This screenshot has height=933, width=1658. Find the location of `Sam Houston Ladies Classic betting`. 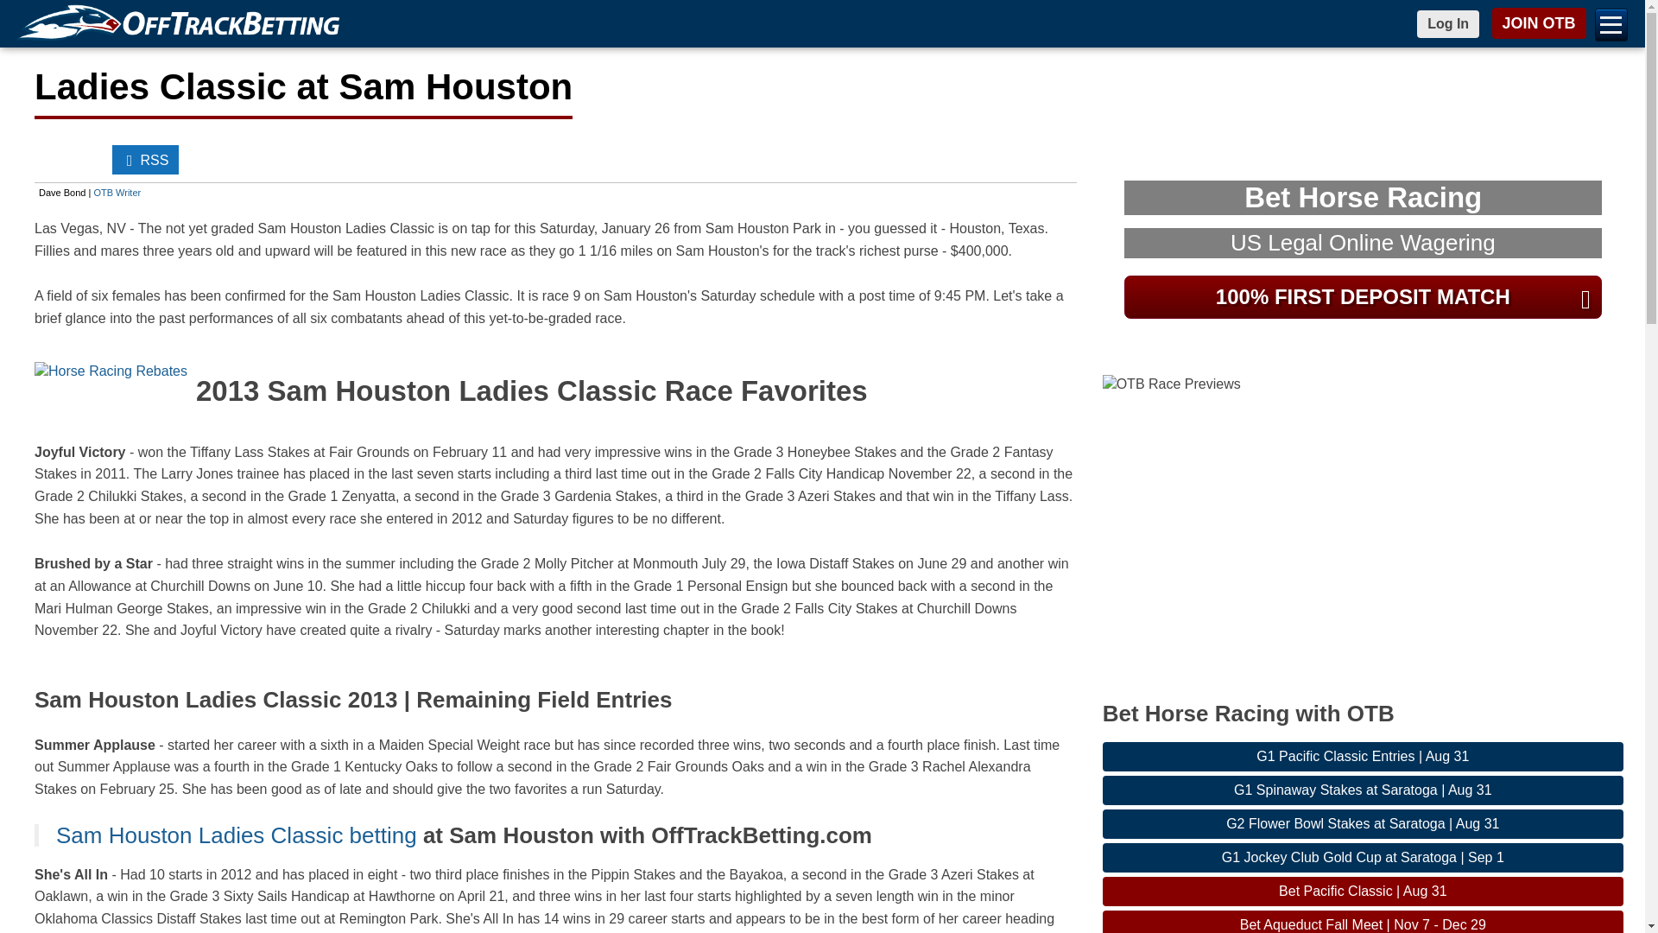

Sam Houston Ladies Classic betting is located at coordinates (237, 835).